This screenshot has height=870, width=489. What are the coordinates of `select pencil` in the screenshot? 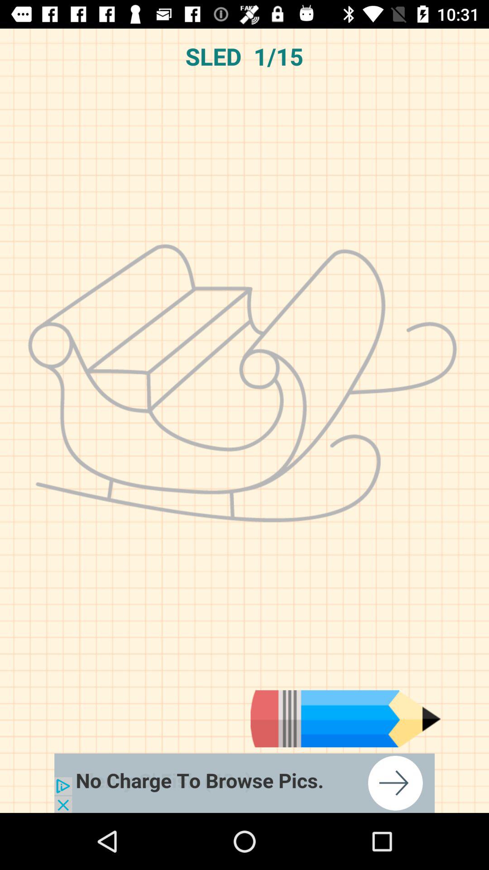 It's located at (345, 719).